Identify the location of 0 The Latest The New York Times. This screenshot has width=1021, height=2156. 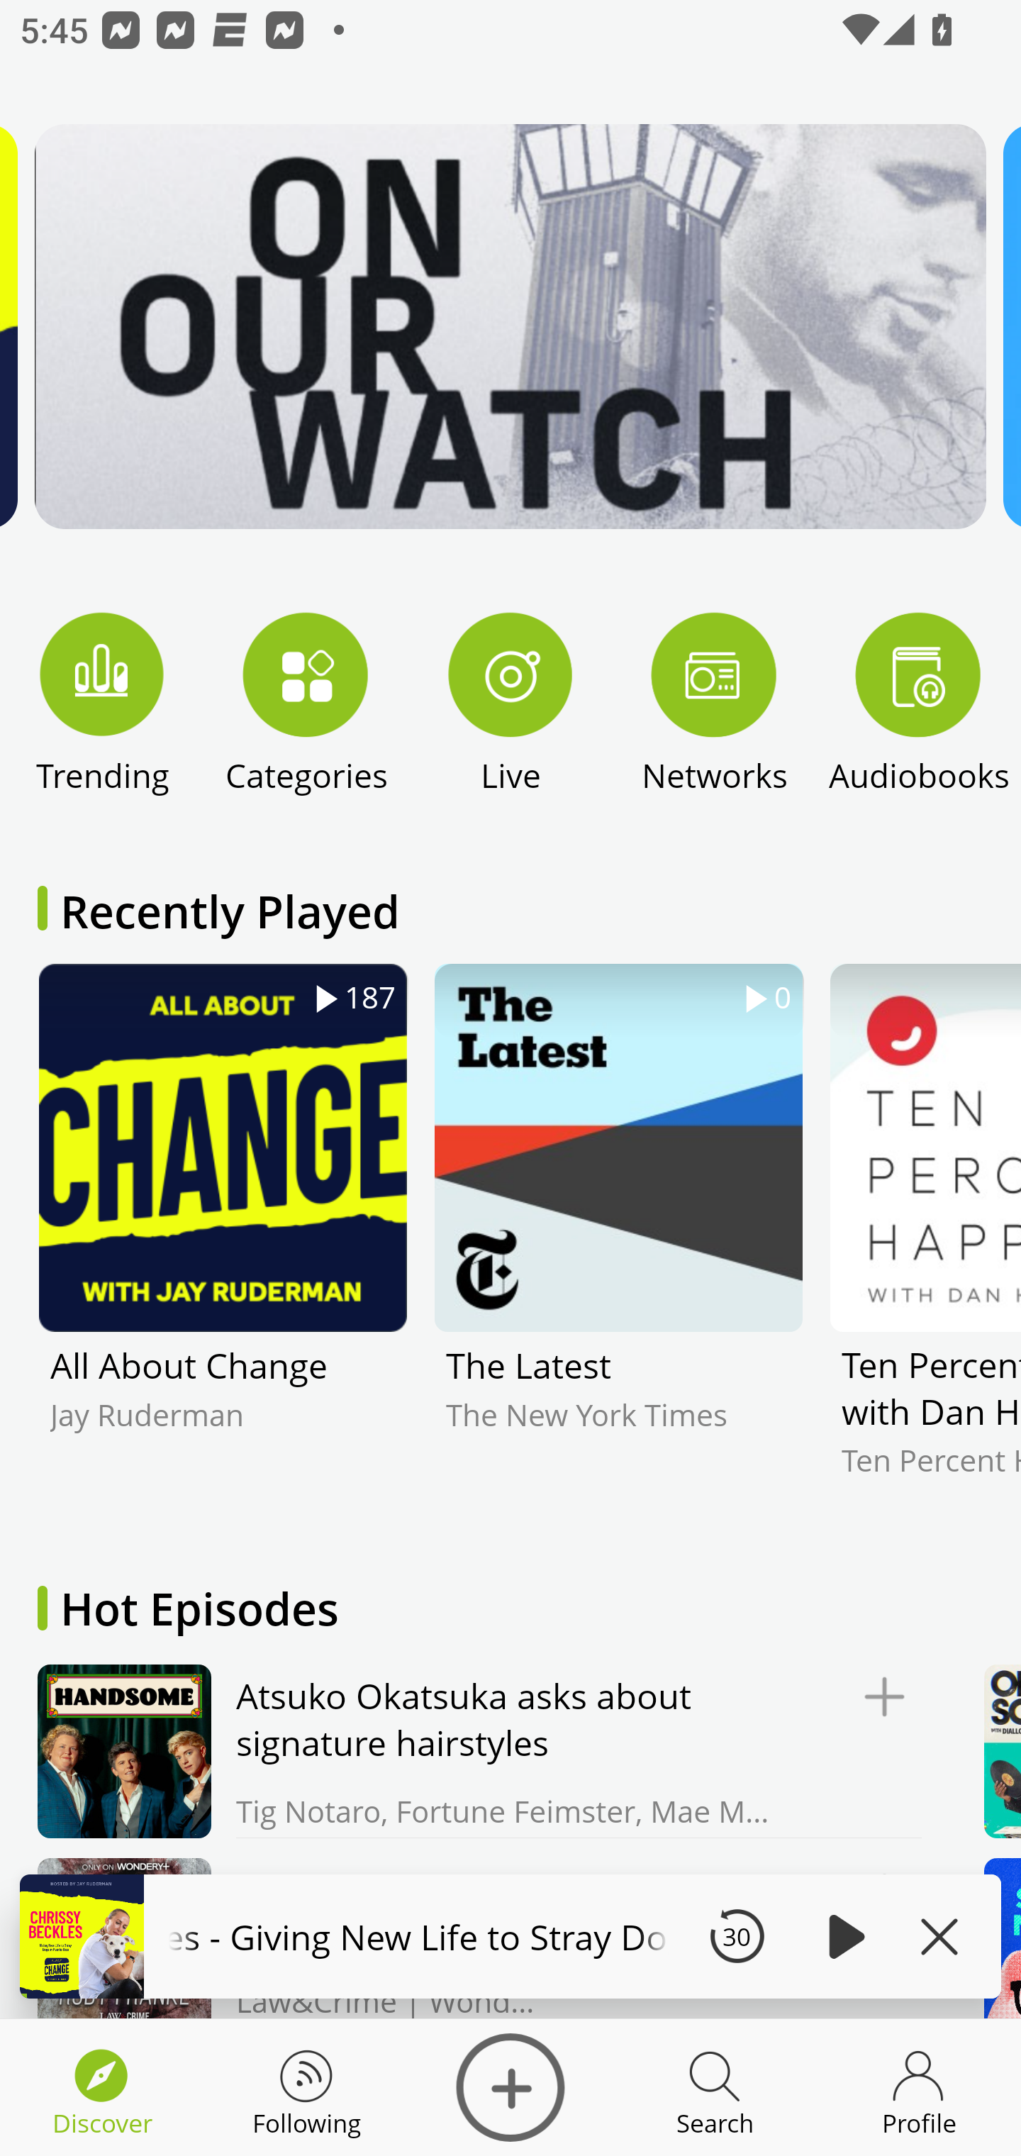
(618, 1240).